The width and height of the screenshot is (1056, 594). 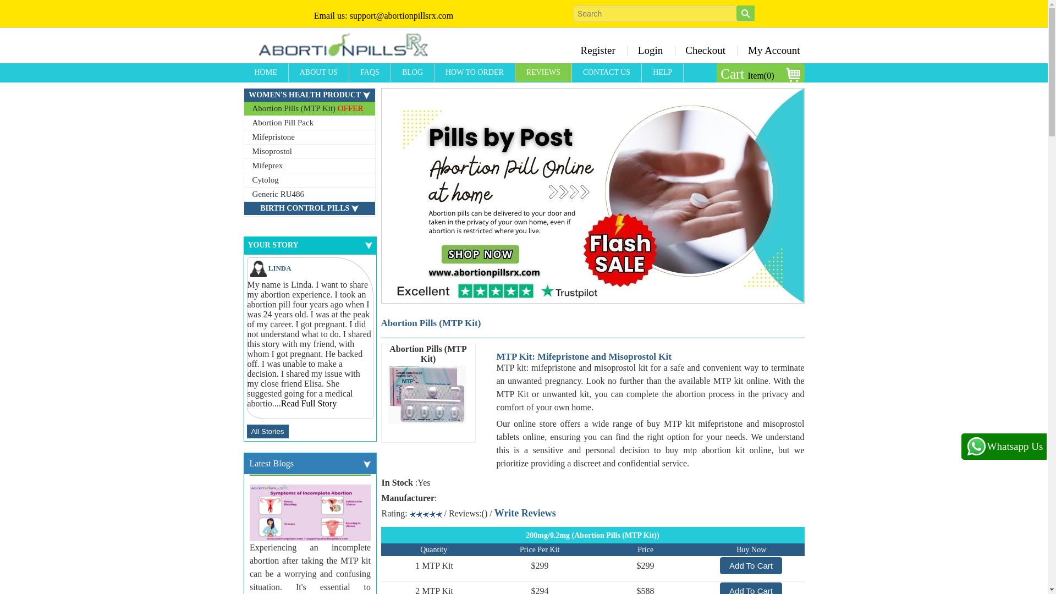 I want to click on Generic RU486, so click(x=309, y=195).